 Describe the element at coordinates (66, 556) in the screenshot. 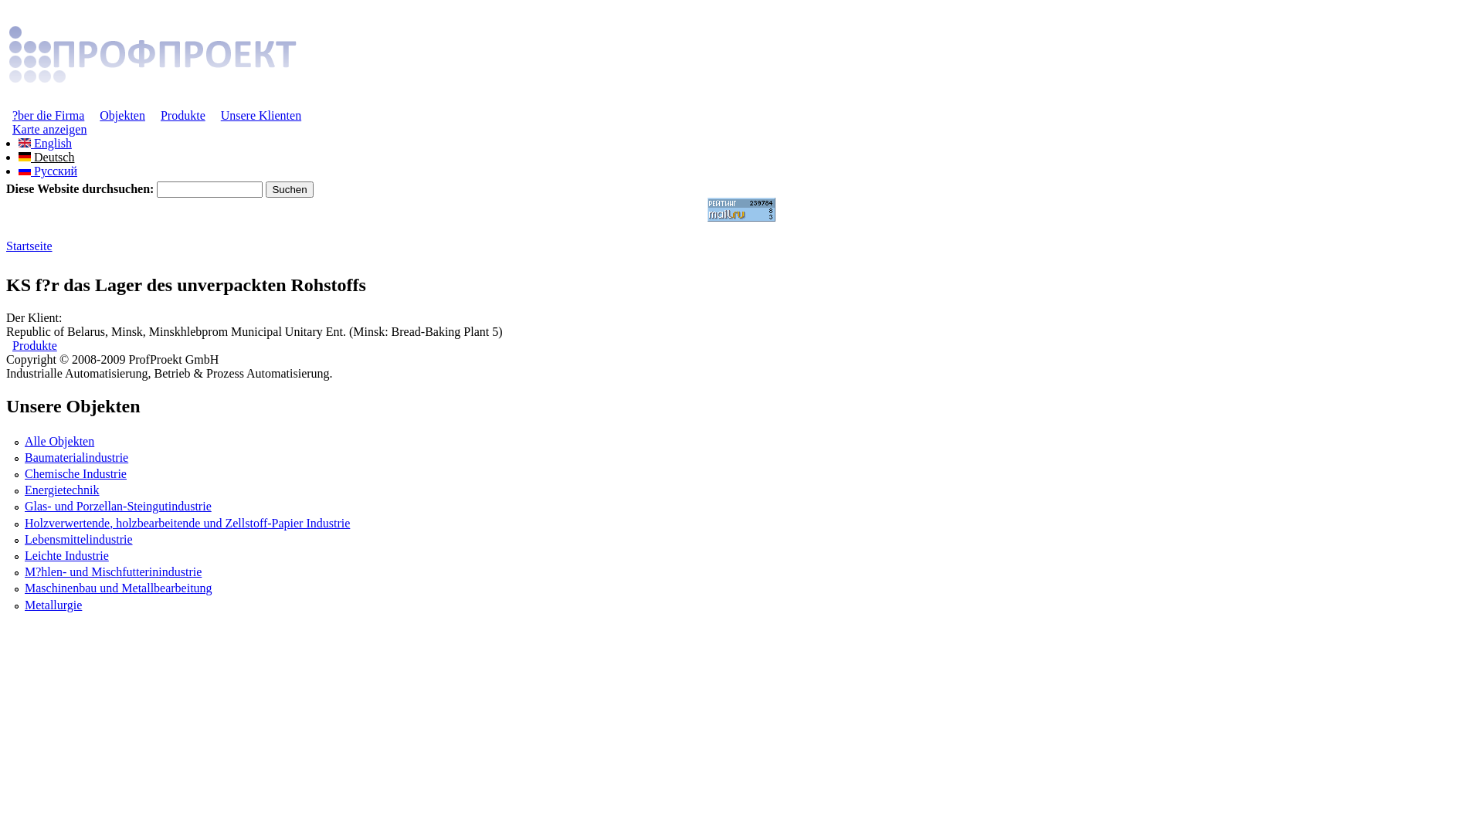

I see `Leichte Industrie` at that location.